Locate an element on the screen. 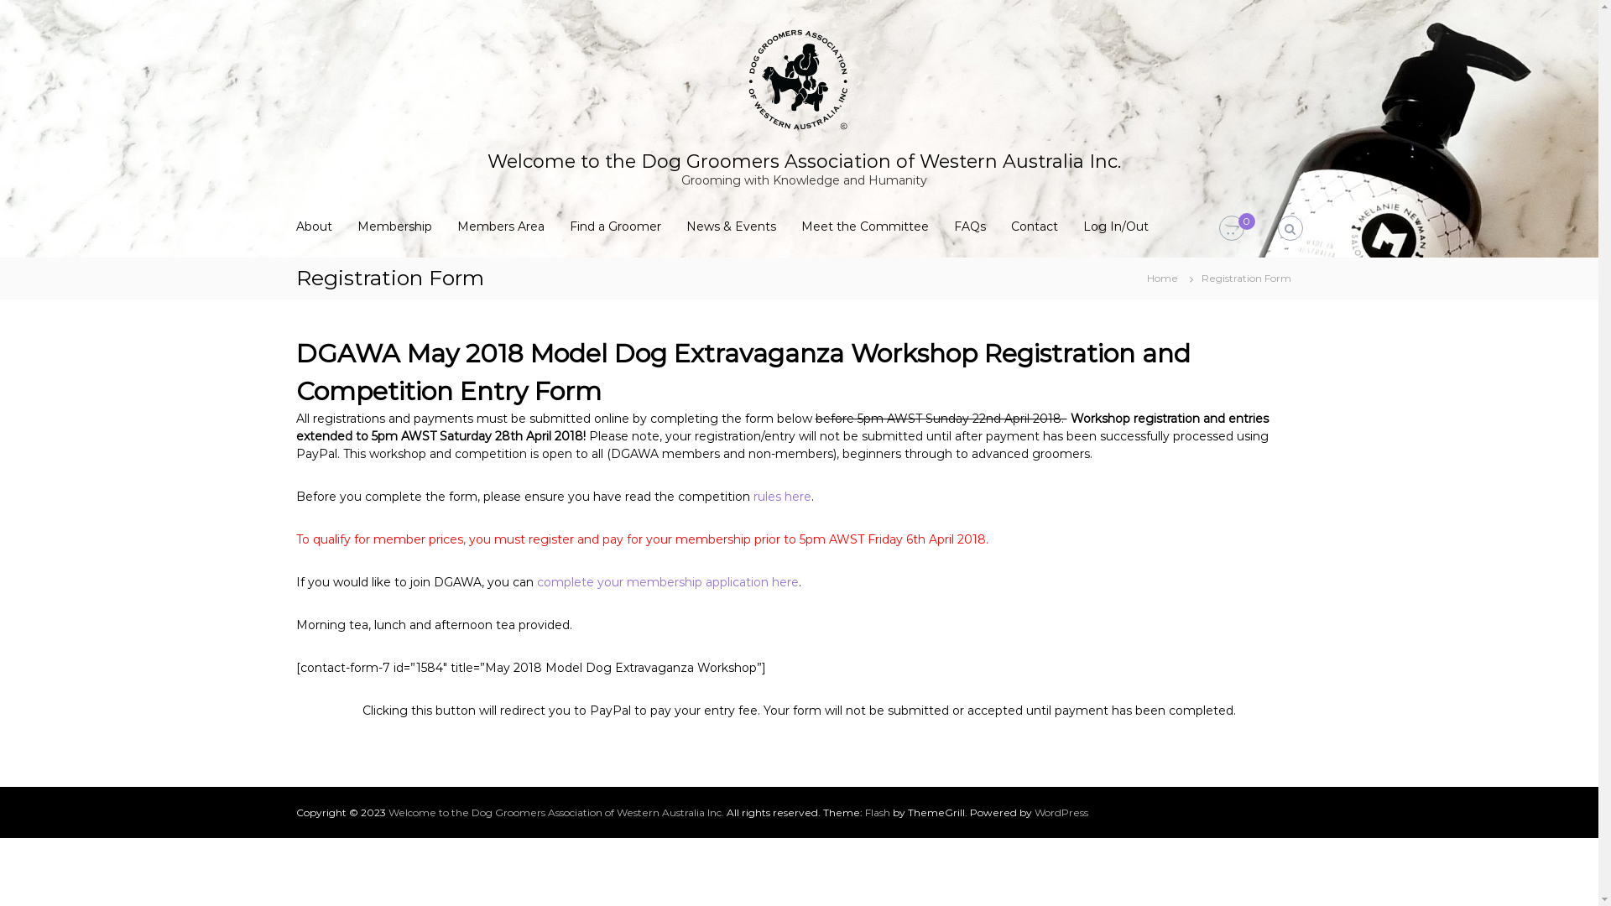 This screenshot has width=1611, height=906. FAQs is located at coordinates (969, 226).